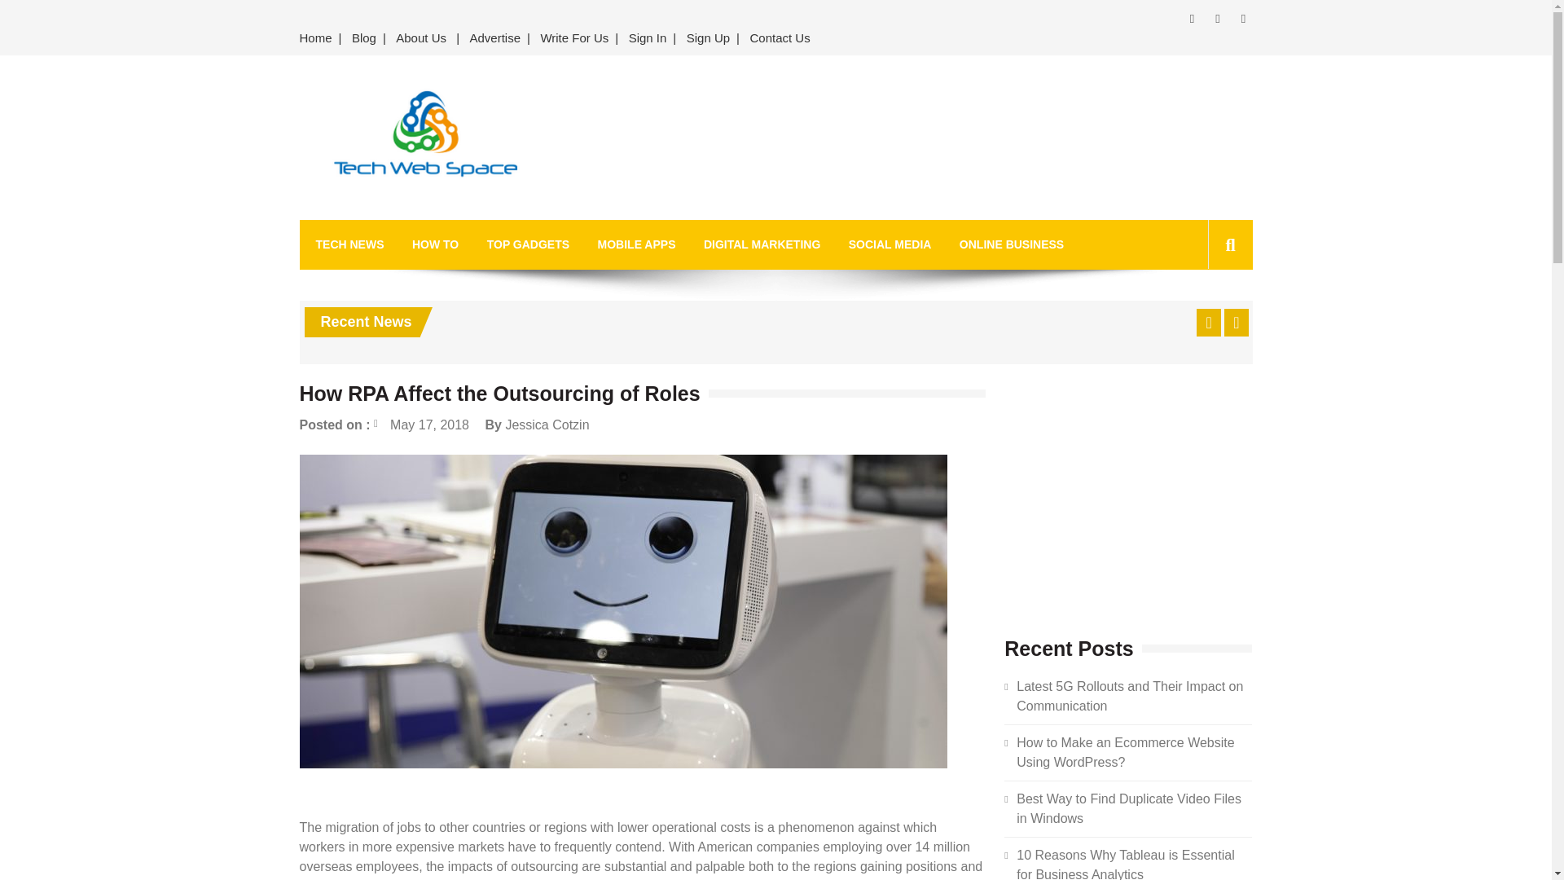  What do you see at coordinates (648, 38) in the screenshot?
I see `Sign In` at bounding box center [648, 38].